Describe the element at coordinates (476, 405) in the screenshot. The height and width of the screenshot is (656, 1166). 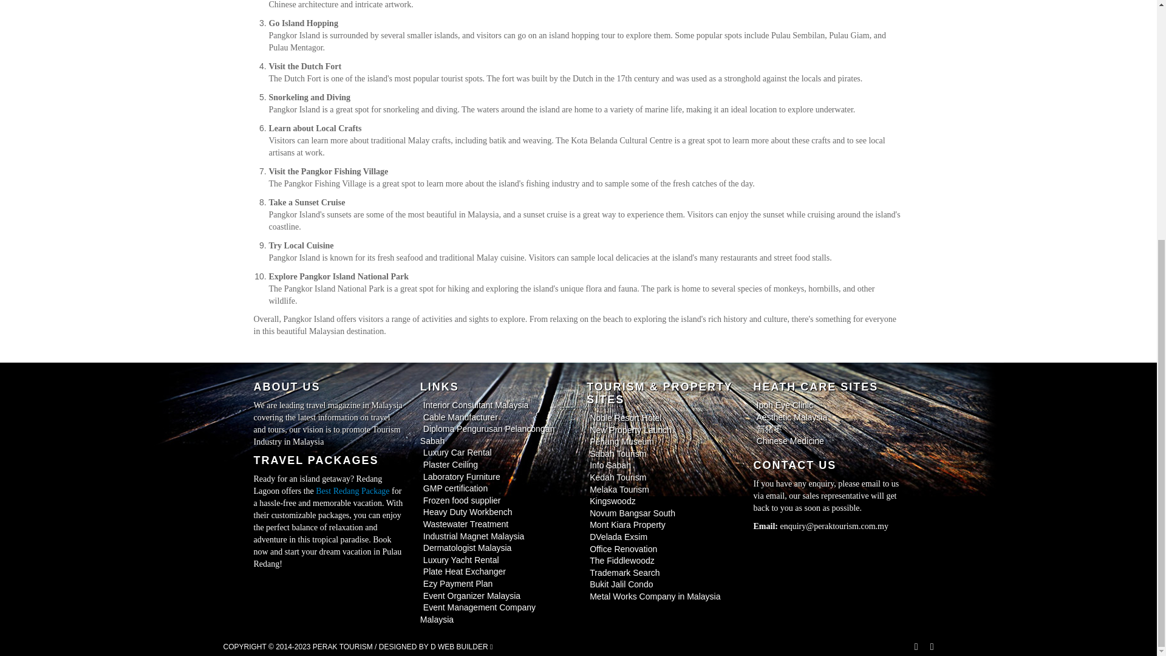
I see `Interior Consultant Malaysia` at that location.